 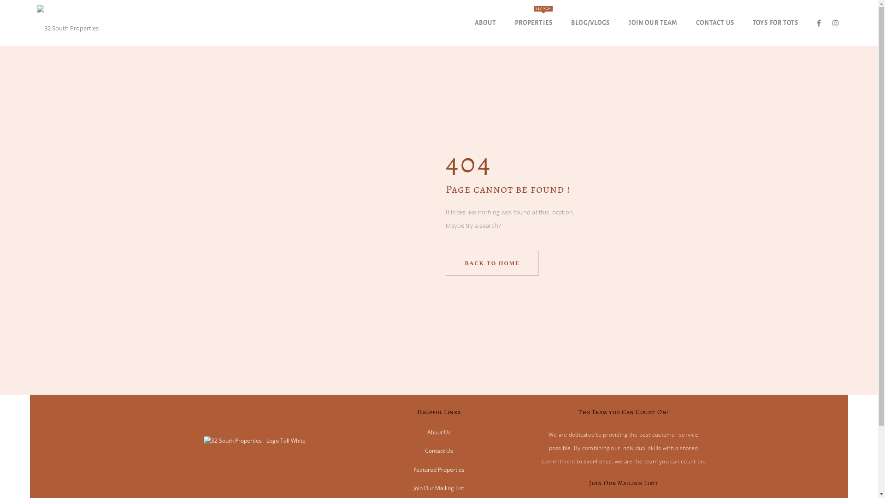 I want to click on Featured Properties, so click(x=439, y=469).